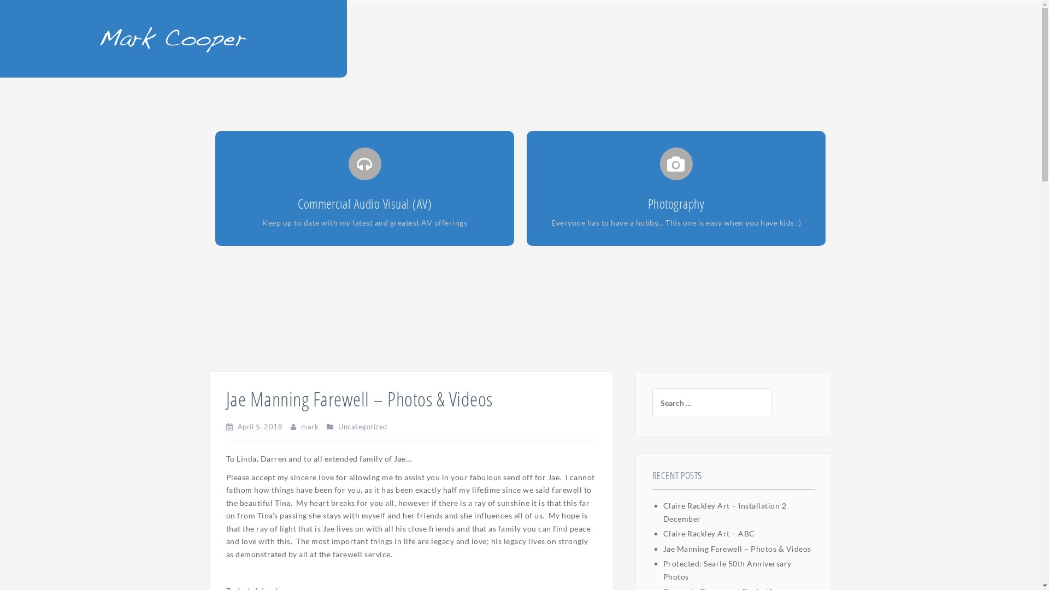  Describe the element at coordinates (363, 426) in the screenshot. I see `Uncategorized` at that location.